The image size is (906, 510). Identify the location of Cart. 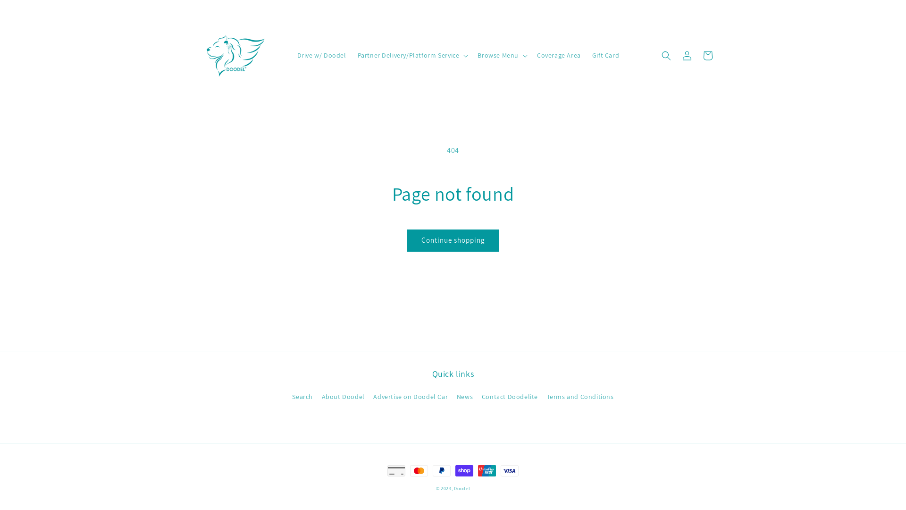
(708, 56).